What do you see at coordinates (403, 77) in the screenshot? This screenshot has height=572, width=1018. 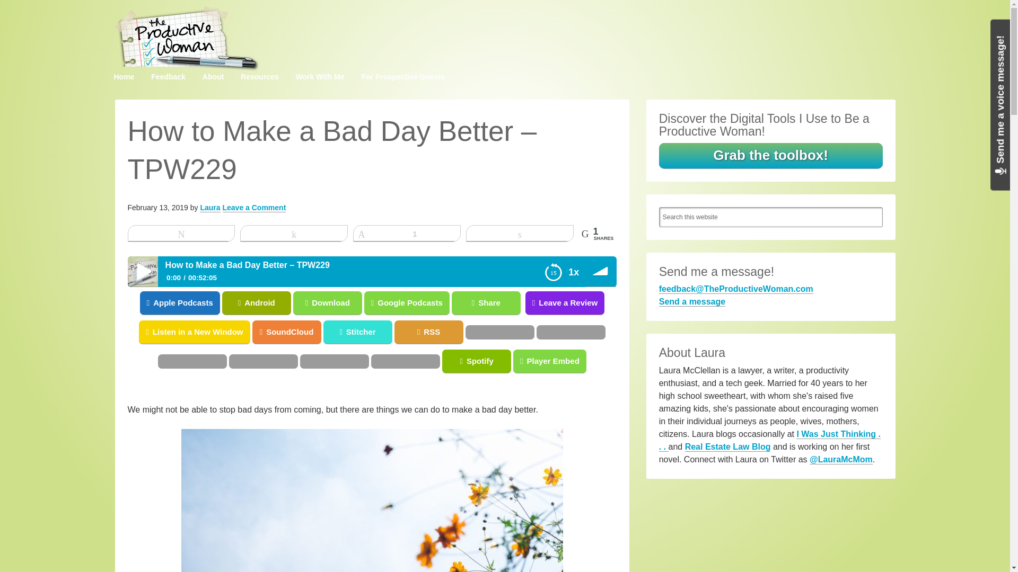 I see `For Prospective Guests` at bounding box center [403, 77].